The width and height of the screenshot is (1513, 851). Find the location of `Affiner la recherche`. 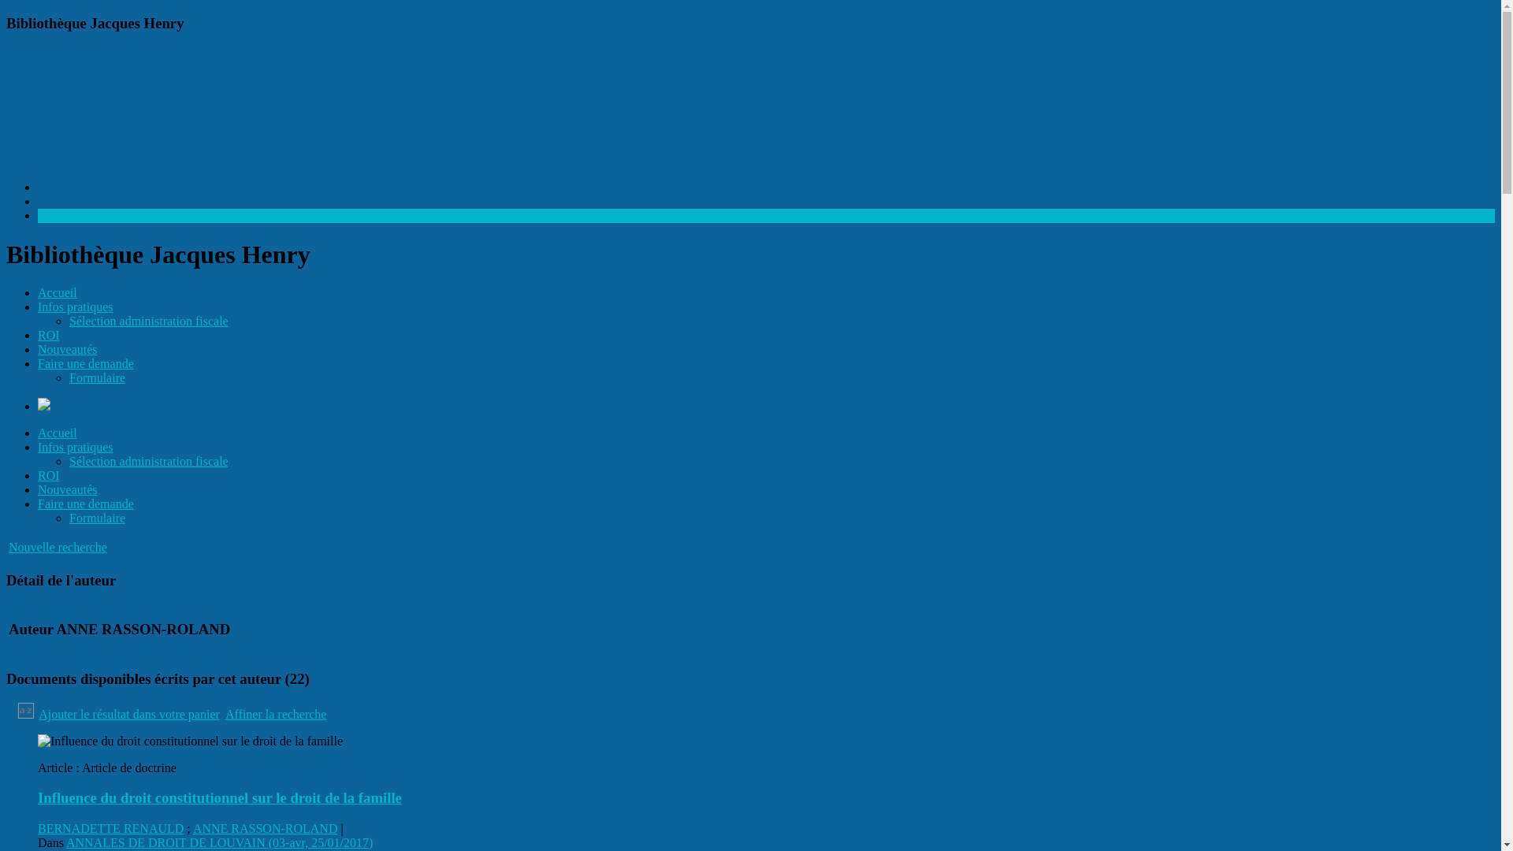

Affiner la recherche is located at coordinates (276, 714).